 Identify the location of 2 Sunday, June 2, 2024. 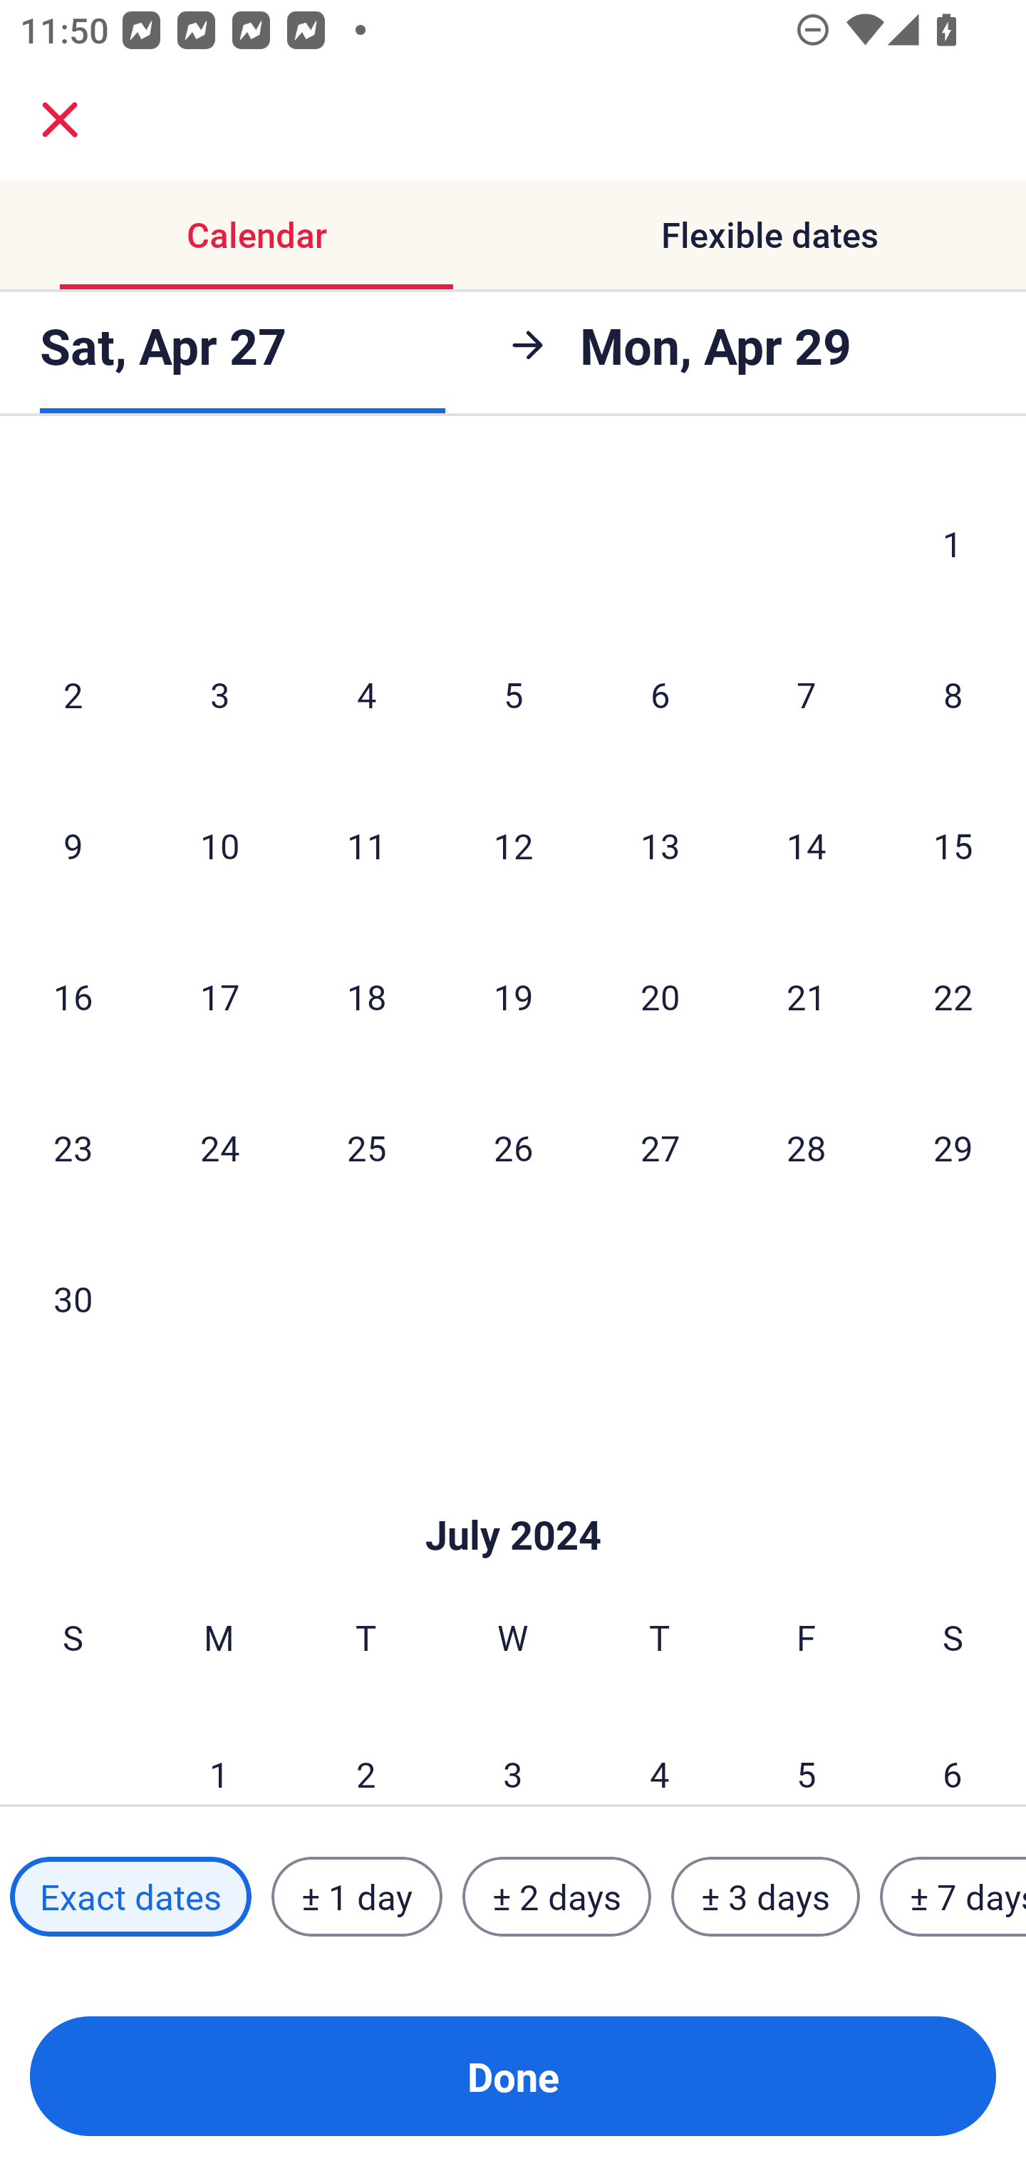
(73, 694).